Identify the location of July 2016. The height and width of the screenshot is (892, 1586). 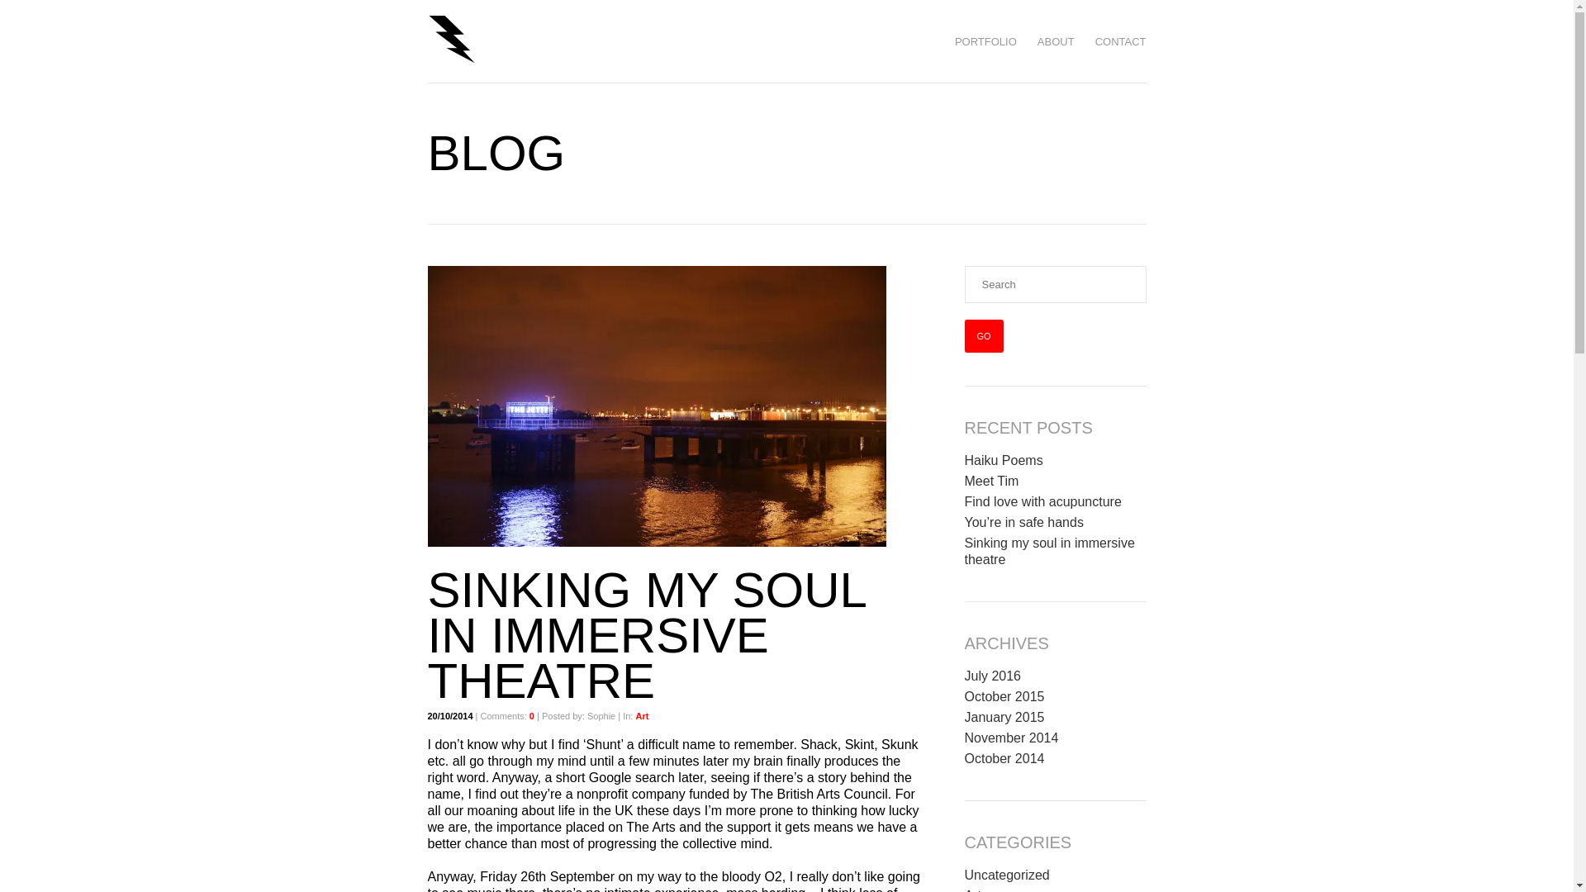
(993, 676).